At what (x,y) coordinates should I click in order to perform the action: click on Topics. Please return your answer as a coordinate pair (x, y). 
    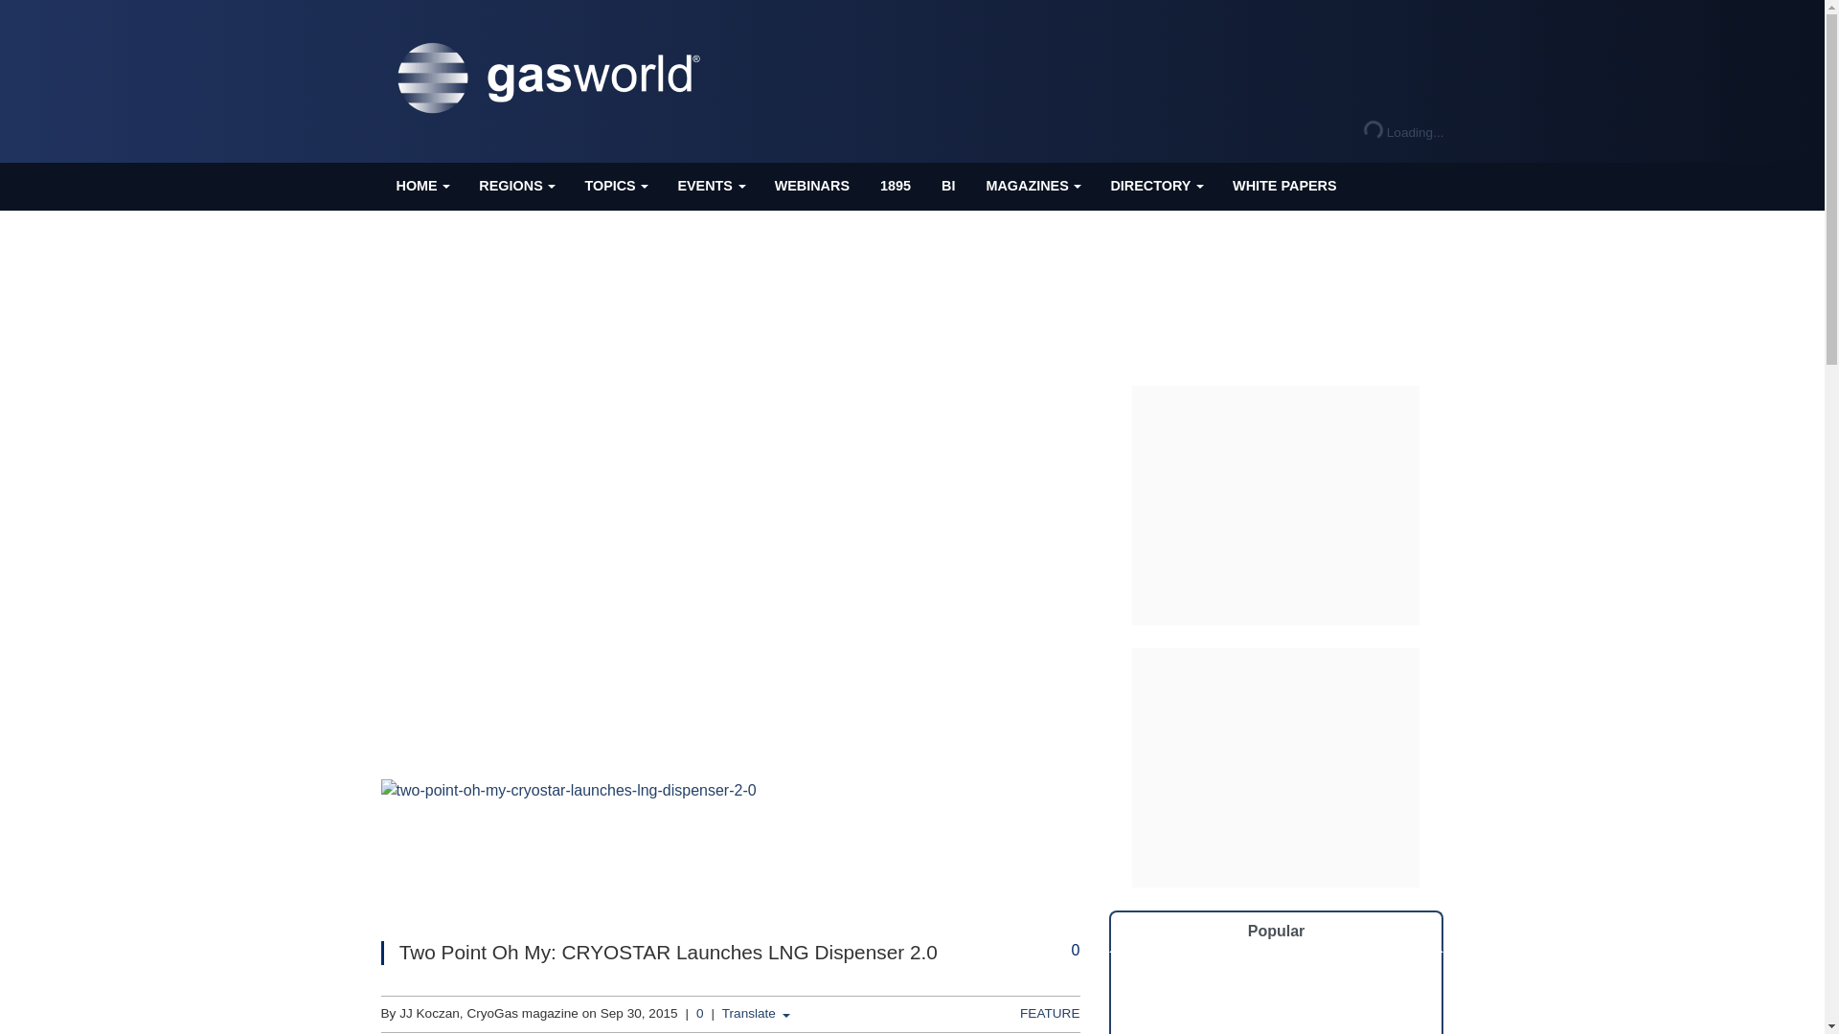
    Looking at the image, I should click on (615, 186).